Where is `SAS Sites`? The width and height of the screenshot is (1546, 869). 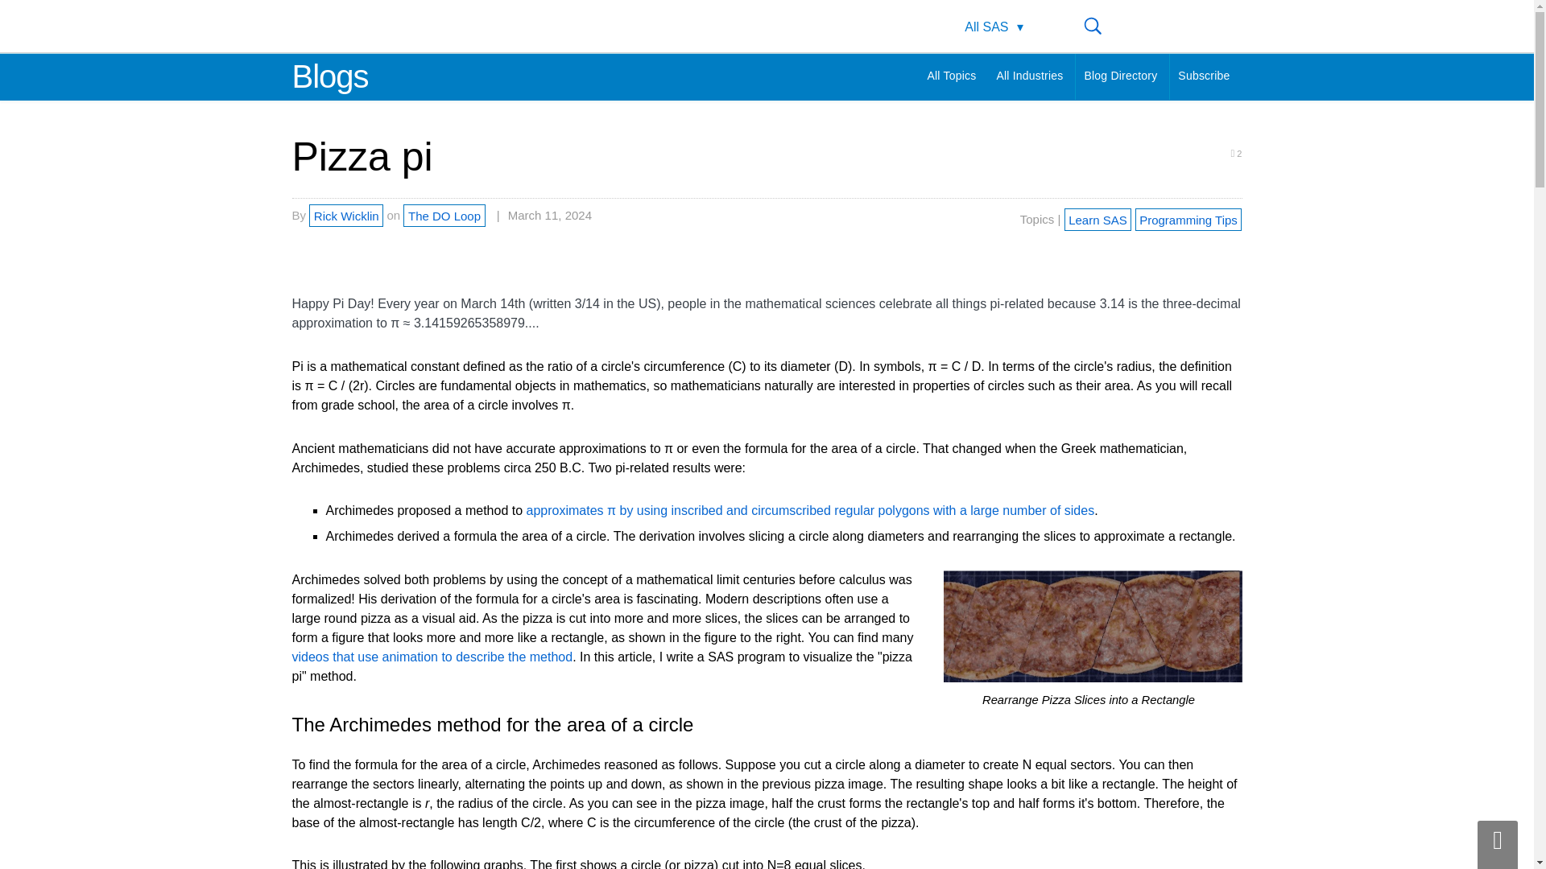
SAS Sites is located at coordinates (1212, 26).